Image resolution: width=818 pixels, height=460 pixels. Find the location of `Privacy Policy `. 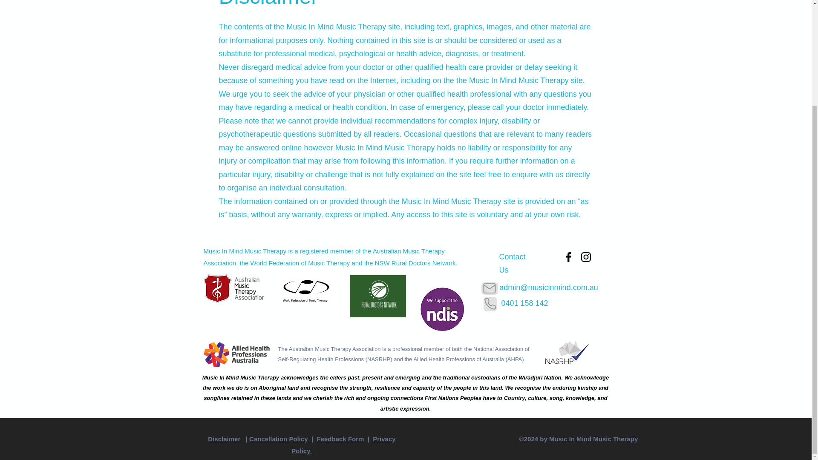

Privacy Policy  is located at coordinates (343, 445).